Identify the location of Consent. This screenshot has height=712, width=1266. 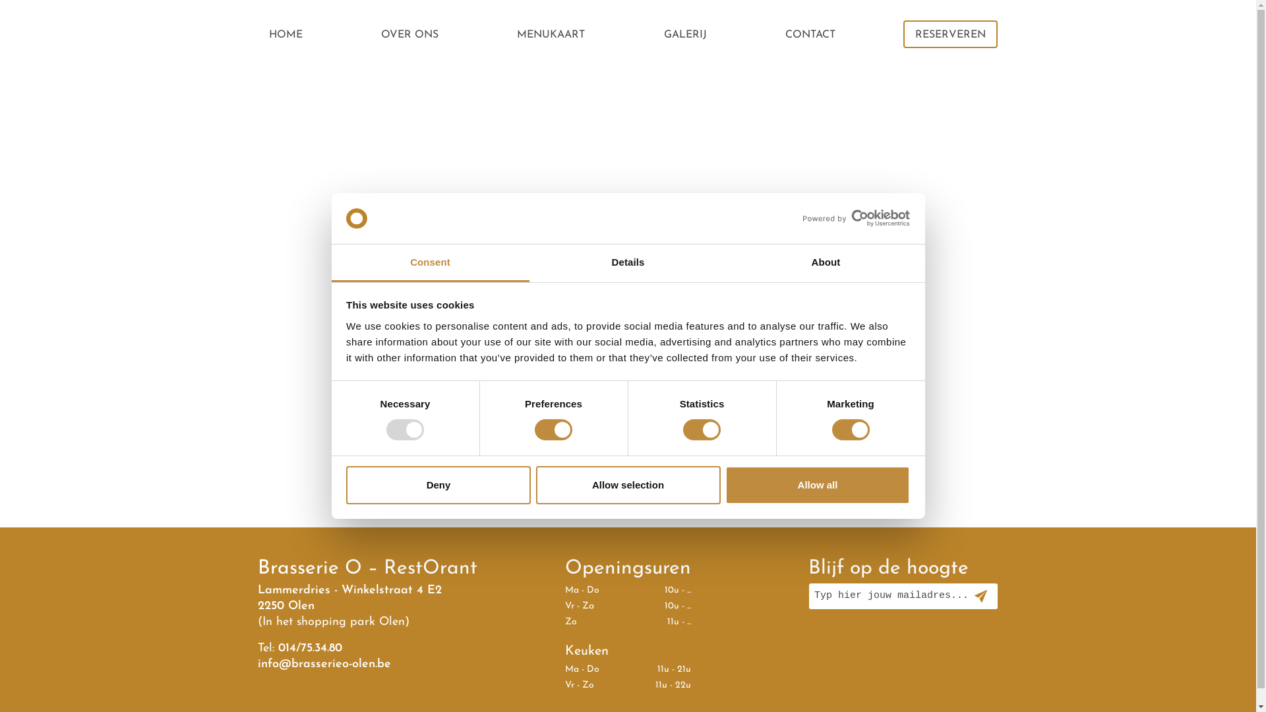
(430, 264).